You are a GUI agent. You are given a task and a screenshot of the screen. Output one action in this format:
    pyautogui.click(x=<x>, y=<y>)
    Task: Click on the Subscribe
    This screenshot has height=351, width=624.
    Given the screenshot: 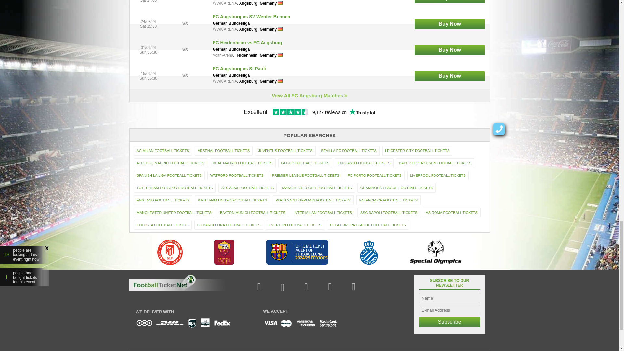 What is the action you would take?
    pyautogui.click(x=449, y=322)
    